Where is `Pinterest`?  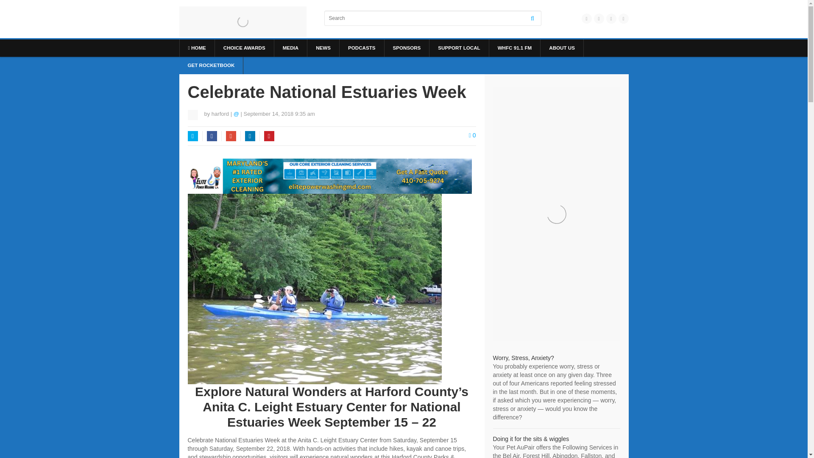
Pinterest is located at coordinates (269, 136).